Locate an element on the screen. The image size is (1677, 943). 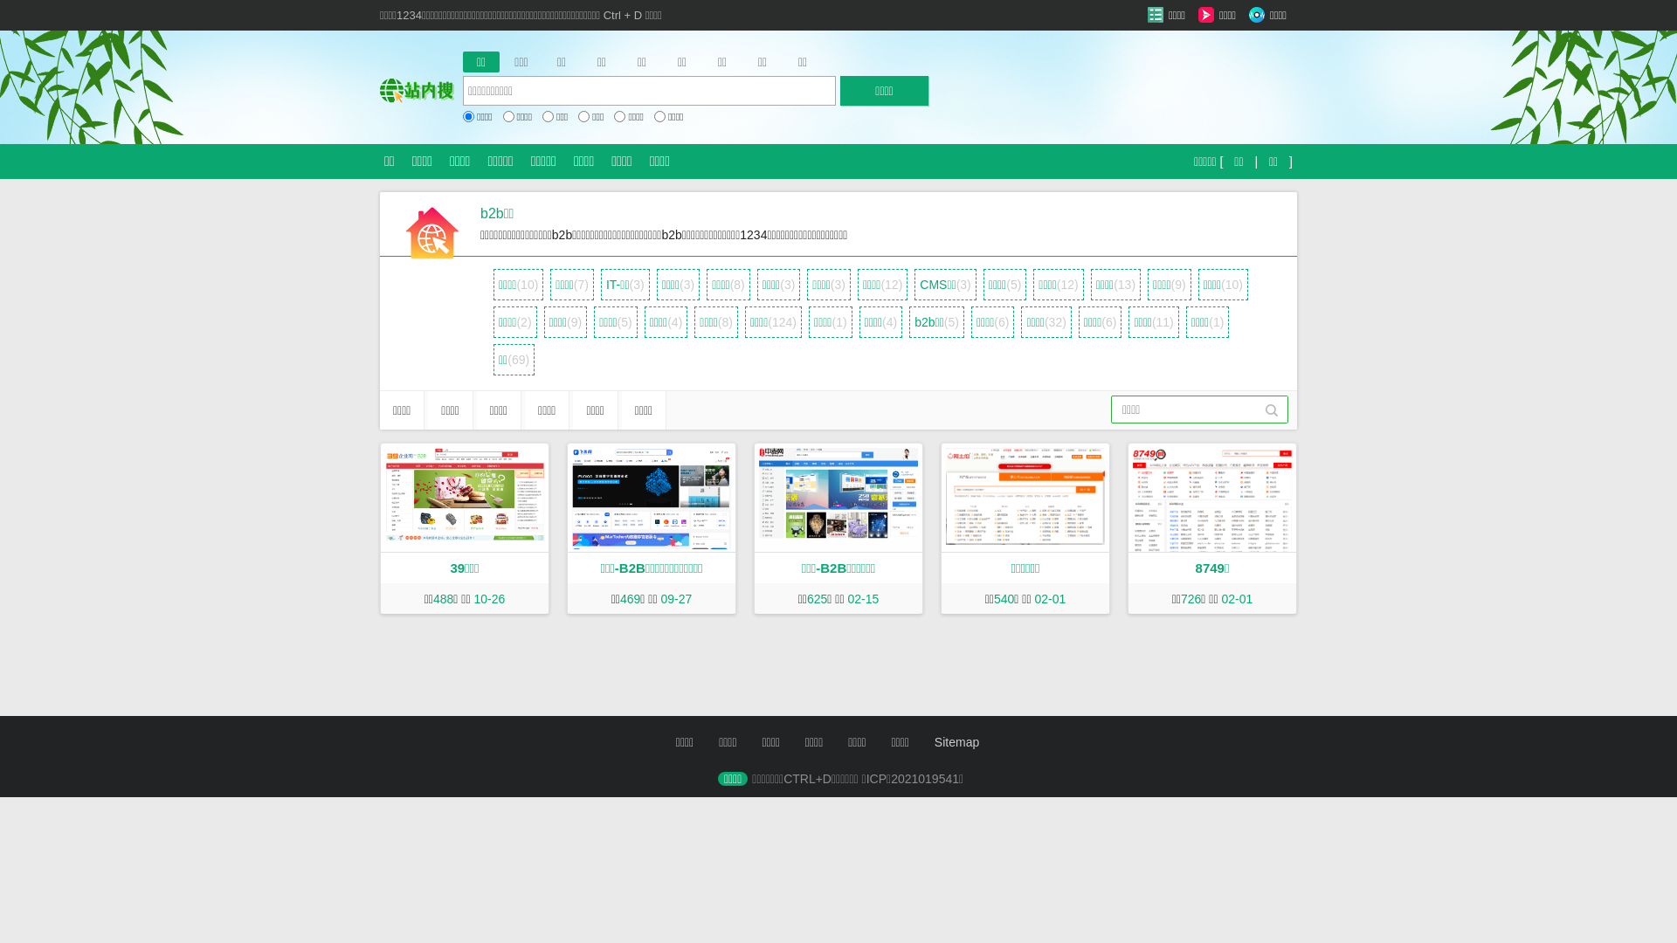
on is located at coordinates (660, 117).